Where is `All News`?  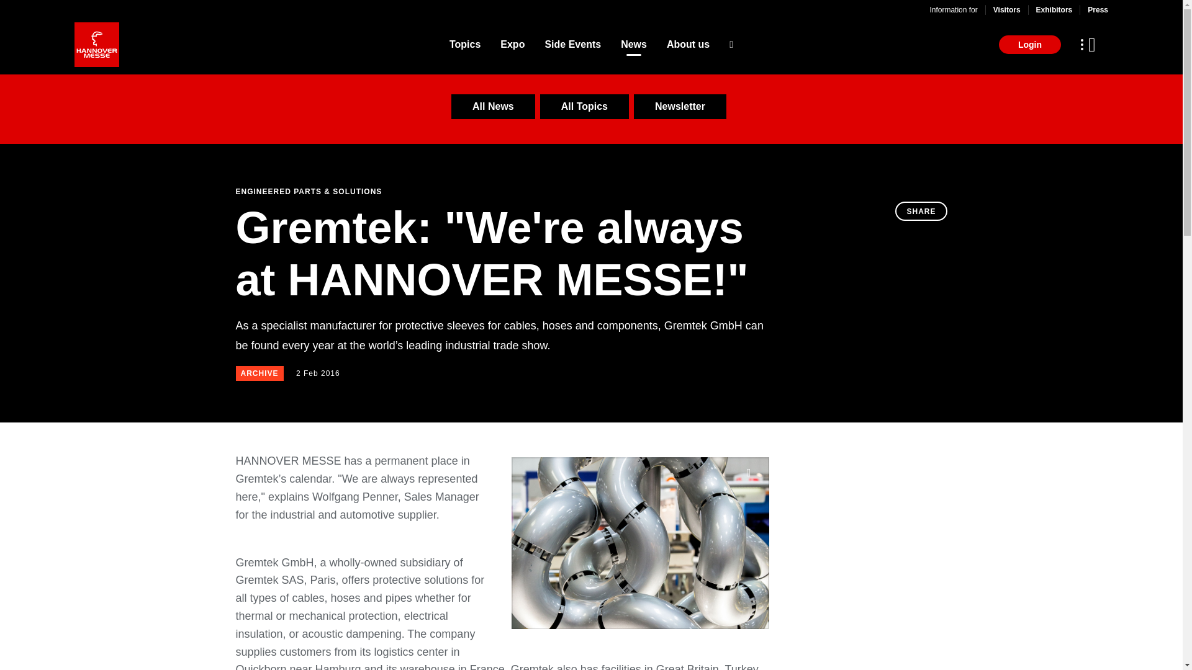 All News is located at coordinates (493, 107).